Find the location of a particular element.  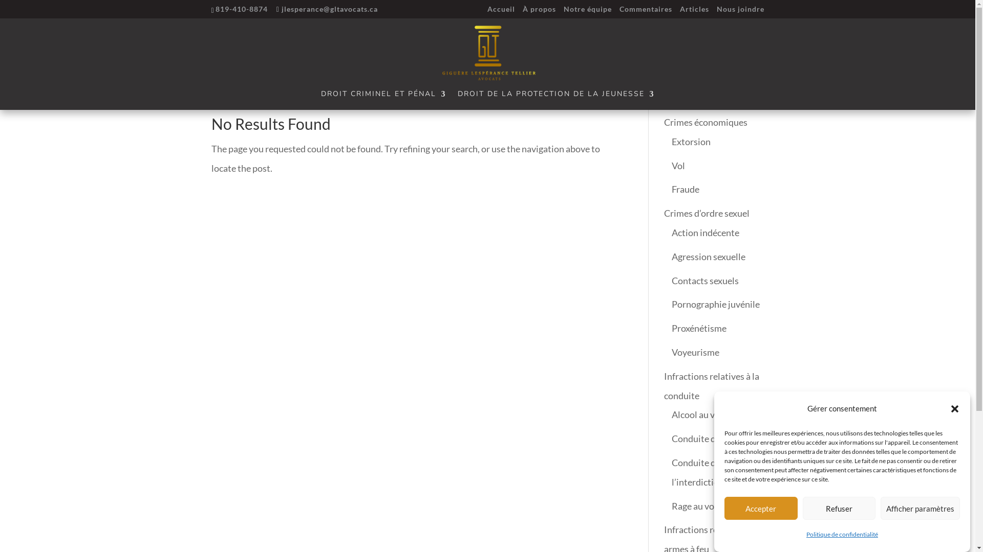

Conduite dangereuse is located at coordinates (714, 439).